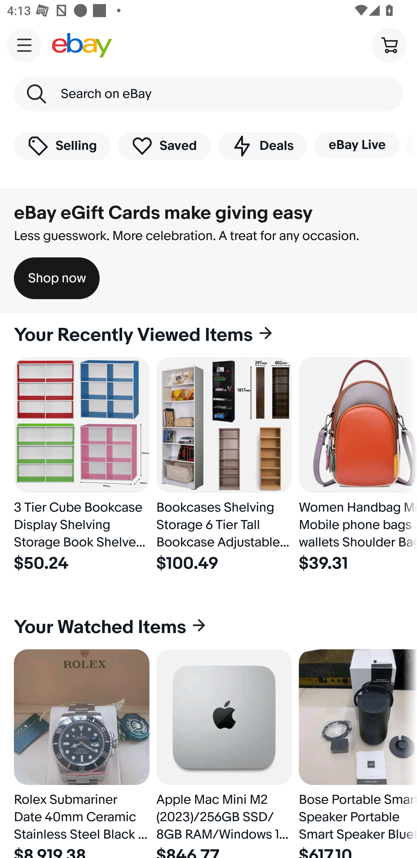 The image size is (417, 858). What do you see at coordinates (262, 146) in the screenshot?
I see `Deals` at bounding box center [262, 146].